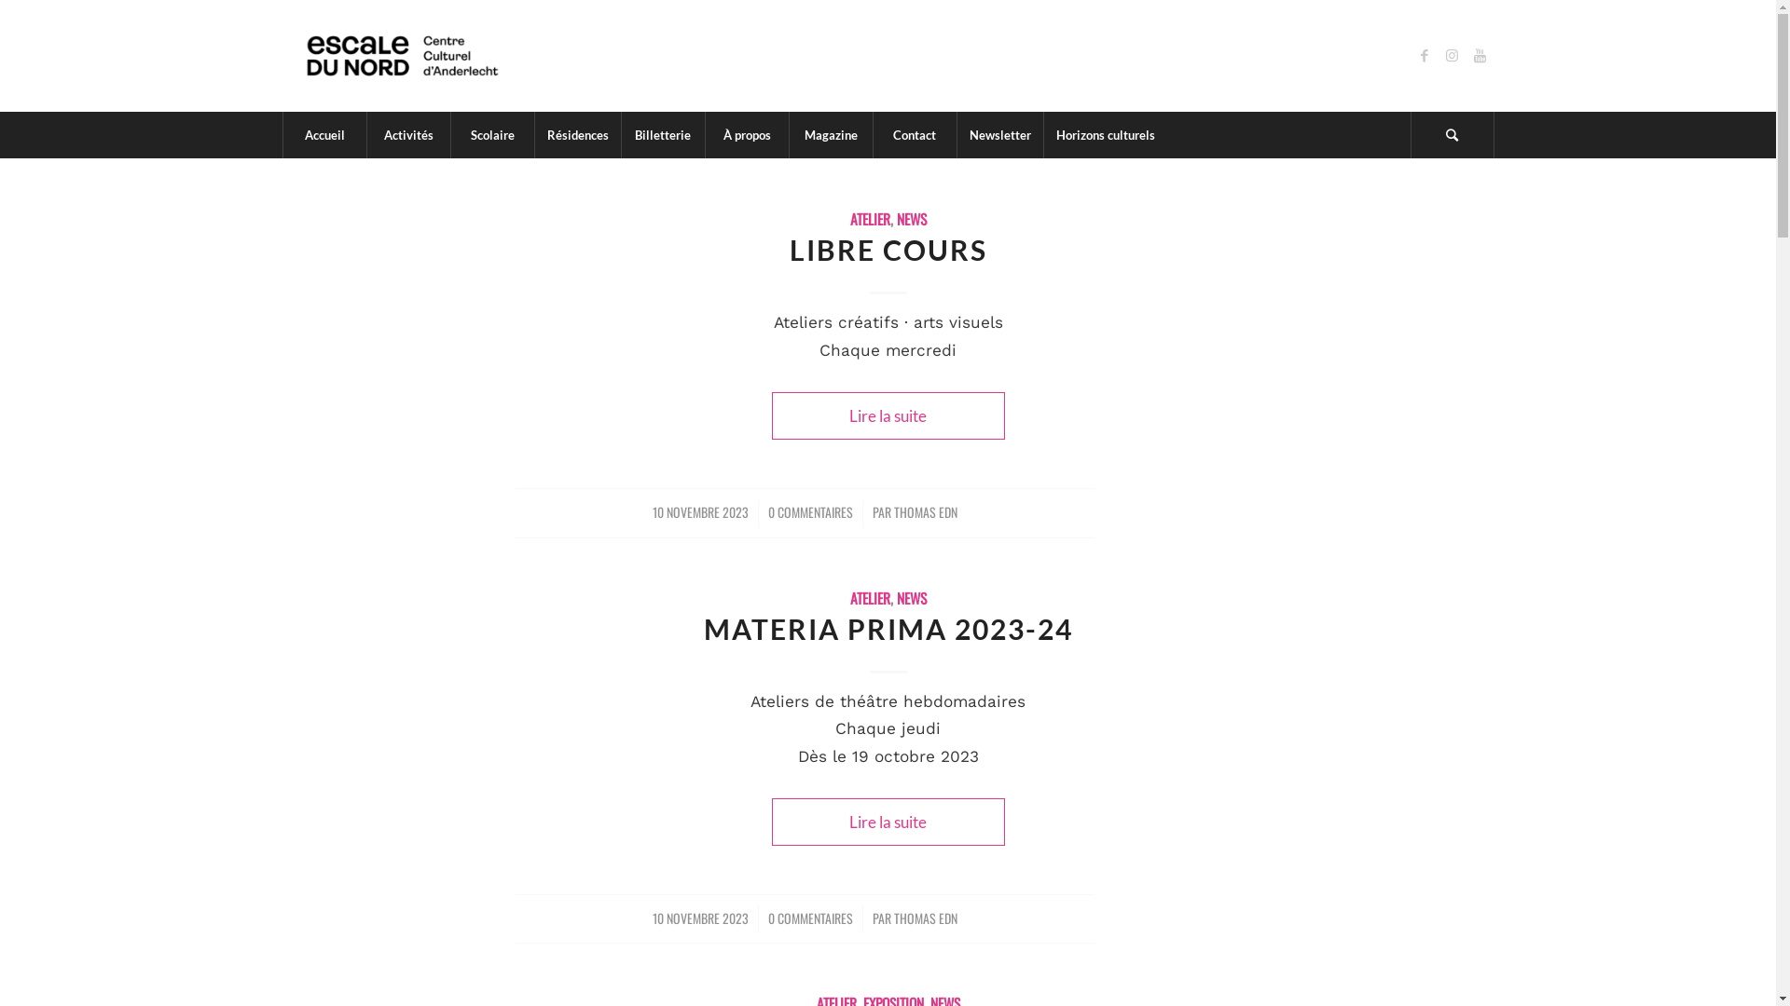 This screenshot has height=1006, width=1790. What do you see at coordinates (1452, 56) in the screenshot?
I see `Instagram` at bounding box center [1452, 56].